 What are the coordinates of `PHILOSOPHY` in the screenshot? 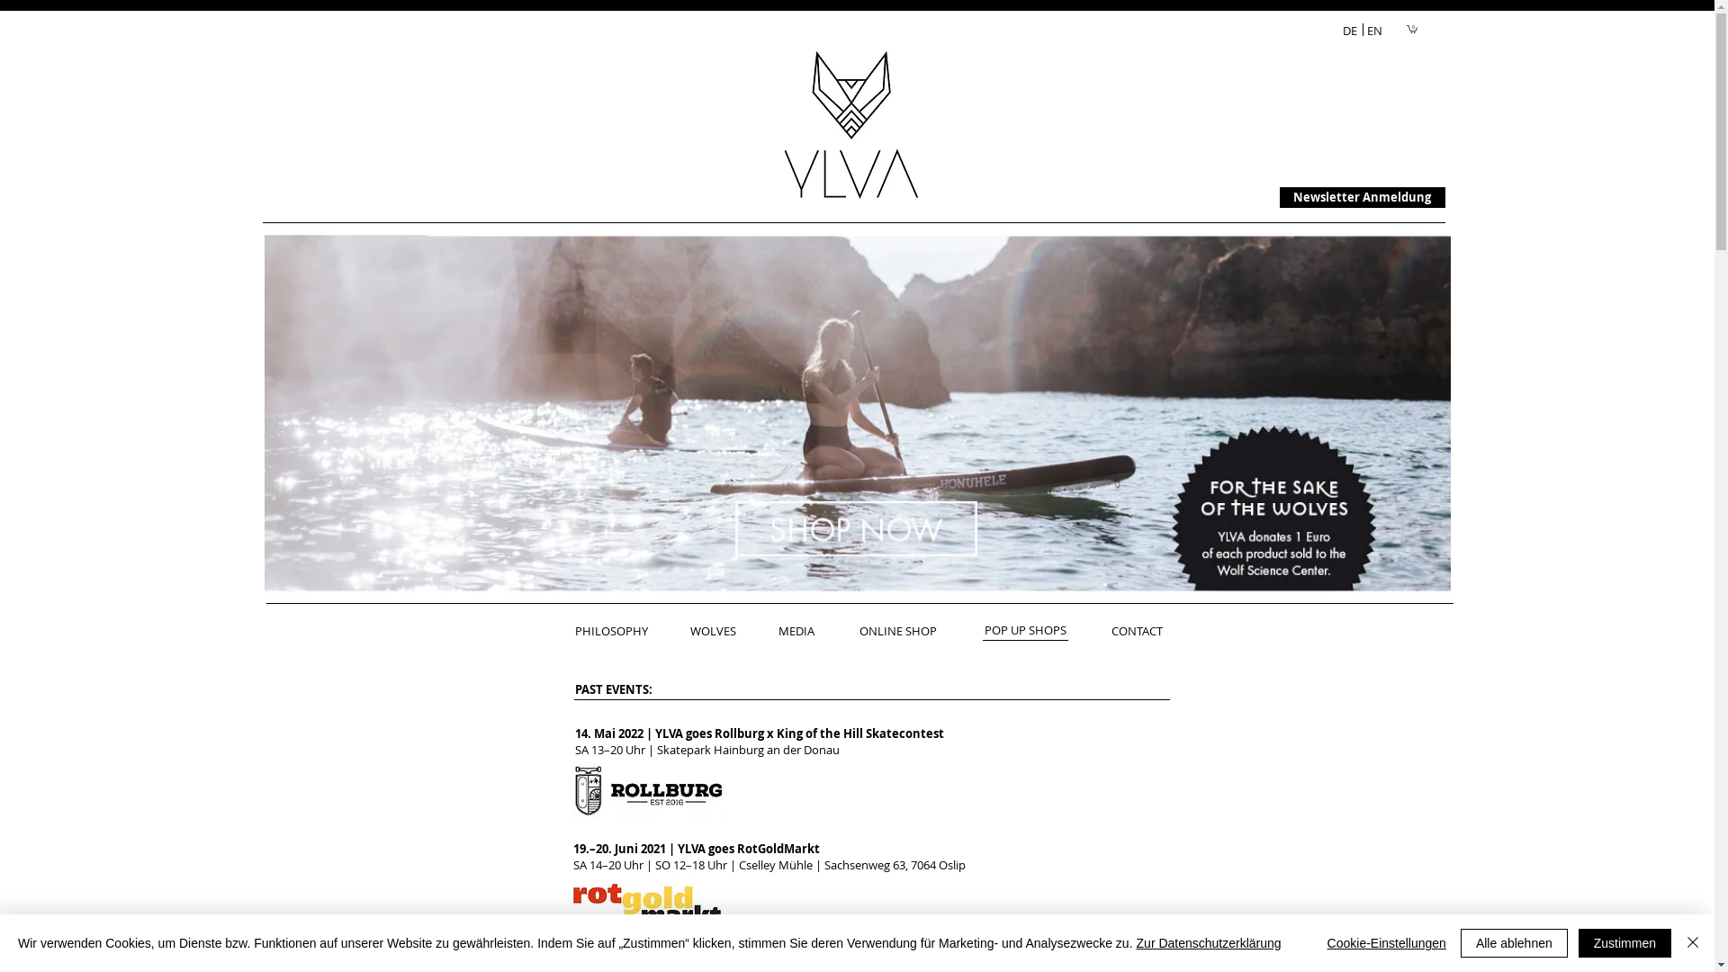 It's located at (610, 631).